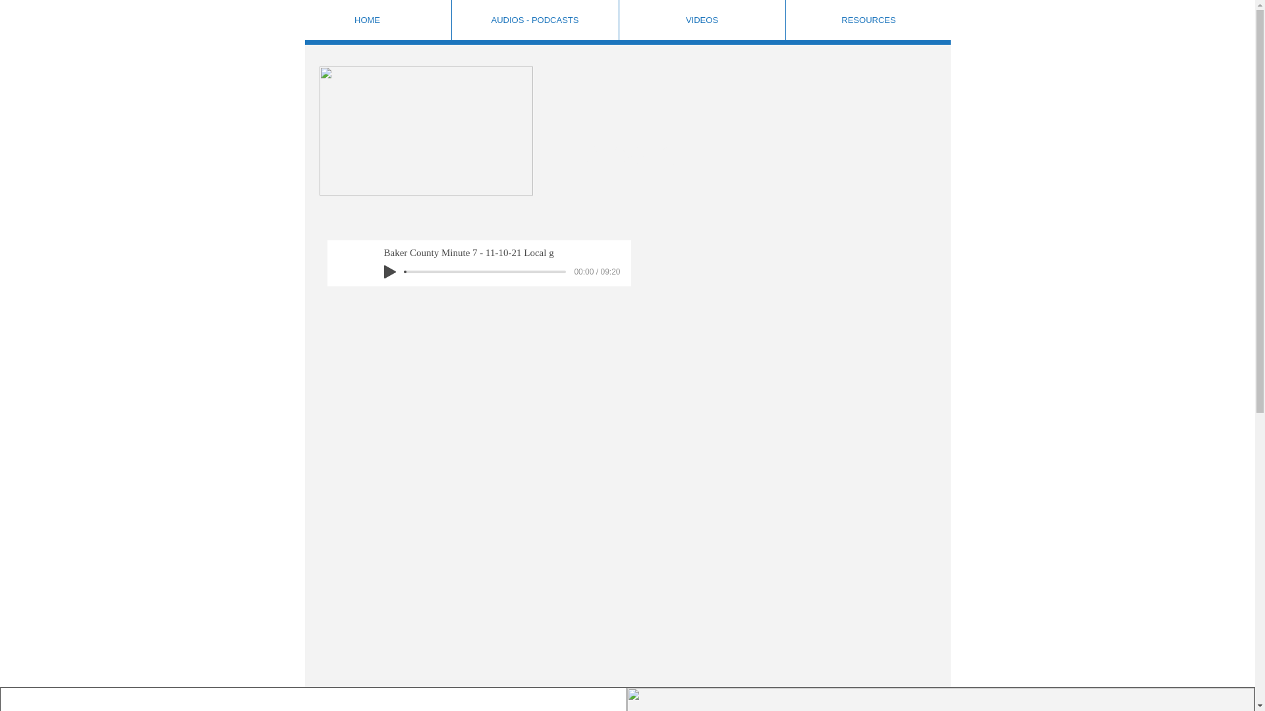  I want to click on AUDIOS - PODCASTS, so click(534, 20).